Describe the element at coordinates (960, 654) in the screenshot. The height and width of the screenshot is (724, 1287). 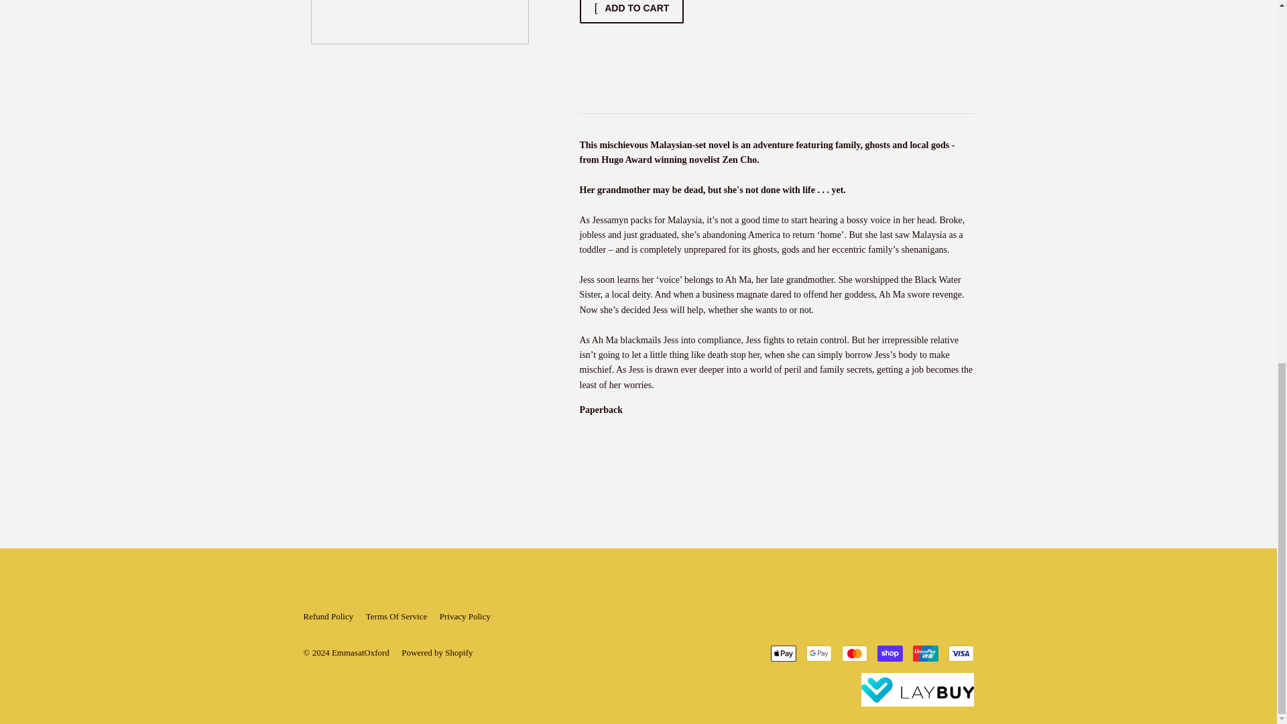
I see `Visa` at that location.